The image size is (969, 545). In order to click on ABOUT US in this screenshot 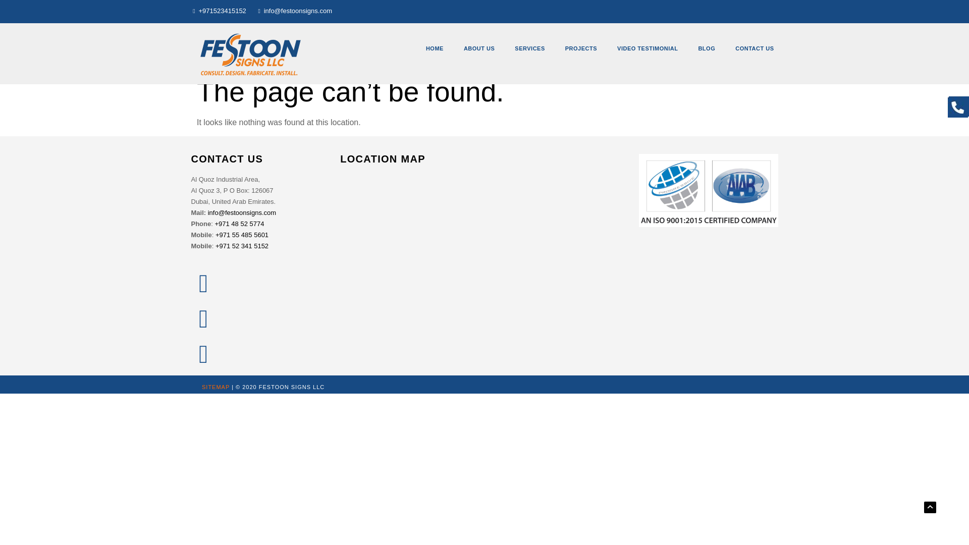, I will do `click(479, 48)`.